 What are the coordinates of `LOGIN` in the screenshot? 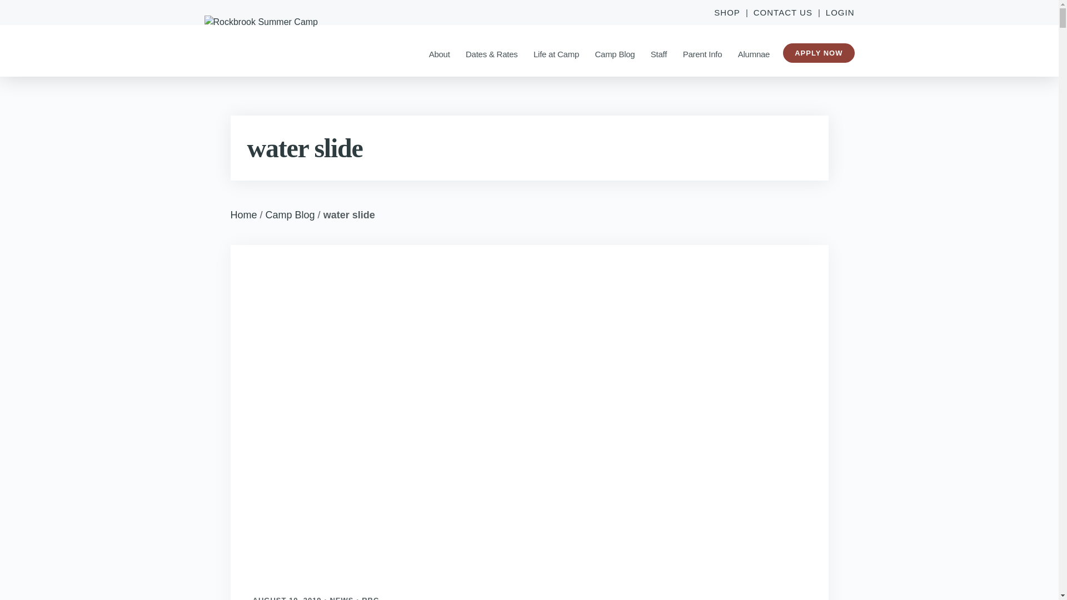 It's located at (837, 12).